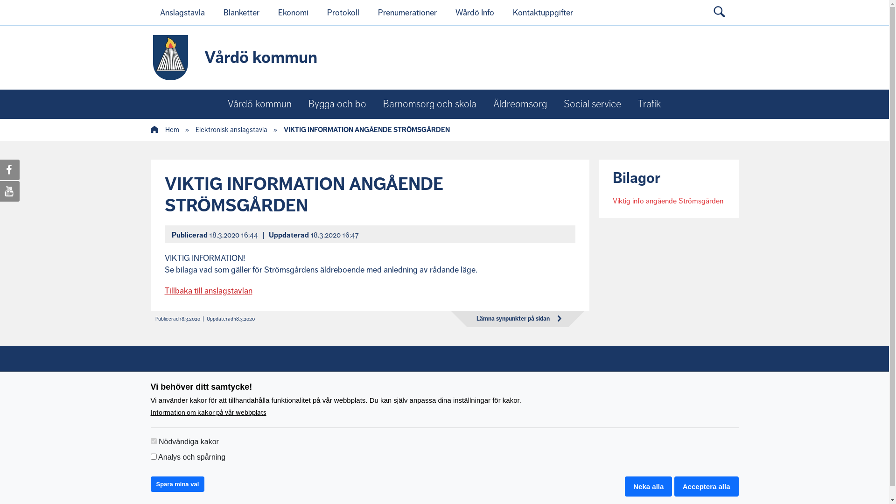  Describe the element at coordinates (231, 130) in the screenshot. I see `Elektronisk anslagstavla` at that location.